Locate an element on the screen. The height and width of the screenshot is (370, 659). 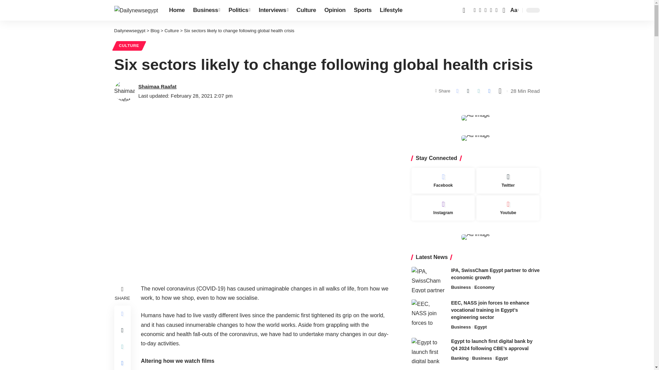
Opinion is located at coordinates (335, 10).